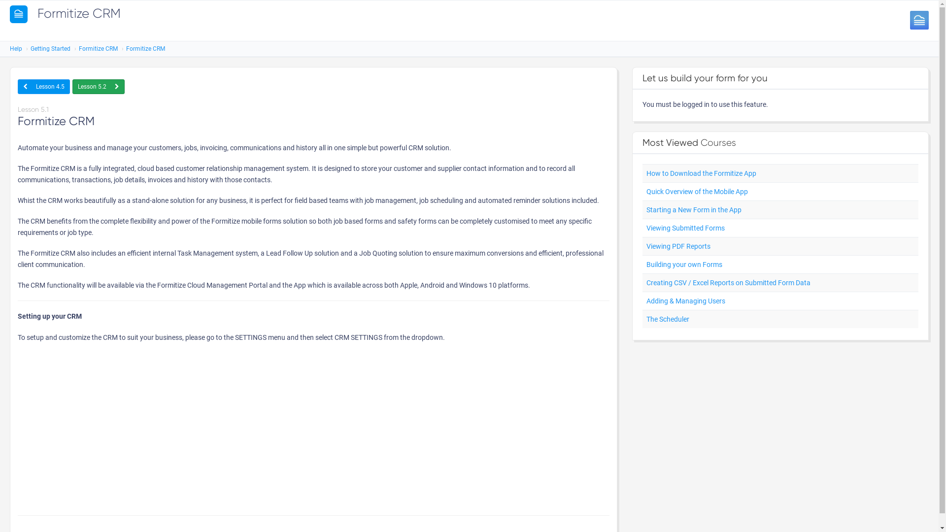 Image resolution: width=946 pixels, height=532 pixels. Describe the element at coordinates (99, 49) in the screenshot. I see `Formitize CRM` at that location.